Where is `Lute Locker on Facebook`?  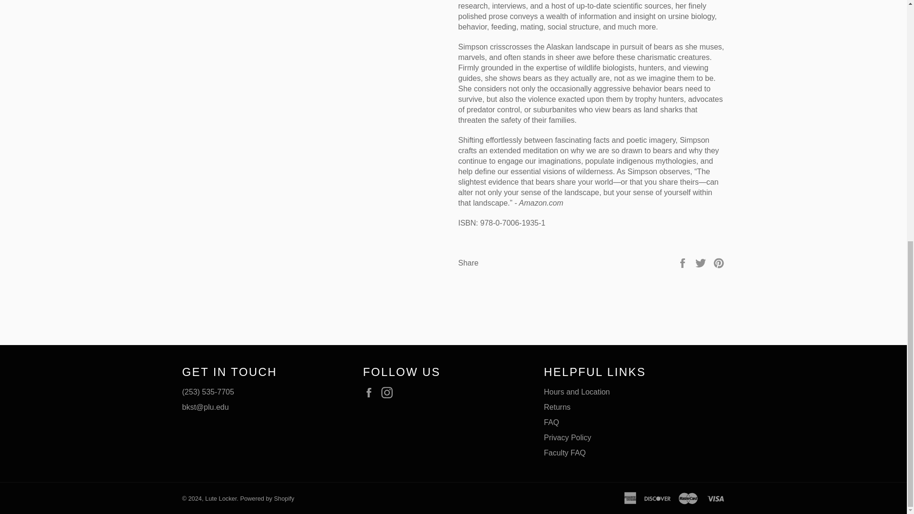 Lute Locker on Facebook is located at coordinates (371, 393).